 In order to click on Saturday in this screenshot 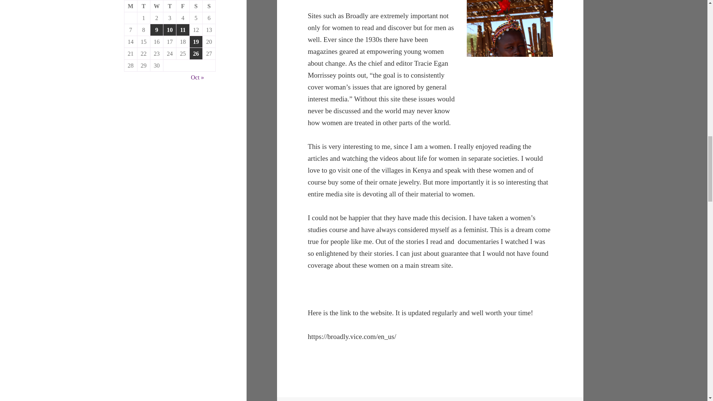, I will do `click(196, 6)`.